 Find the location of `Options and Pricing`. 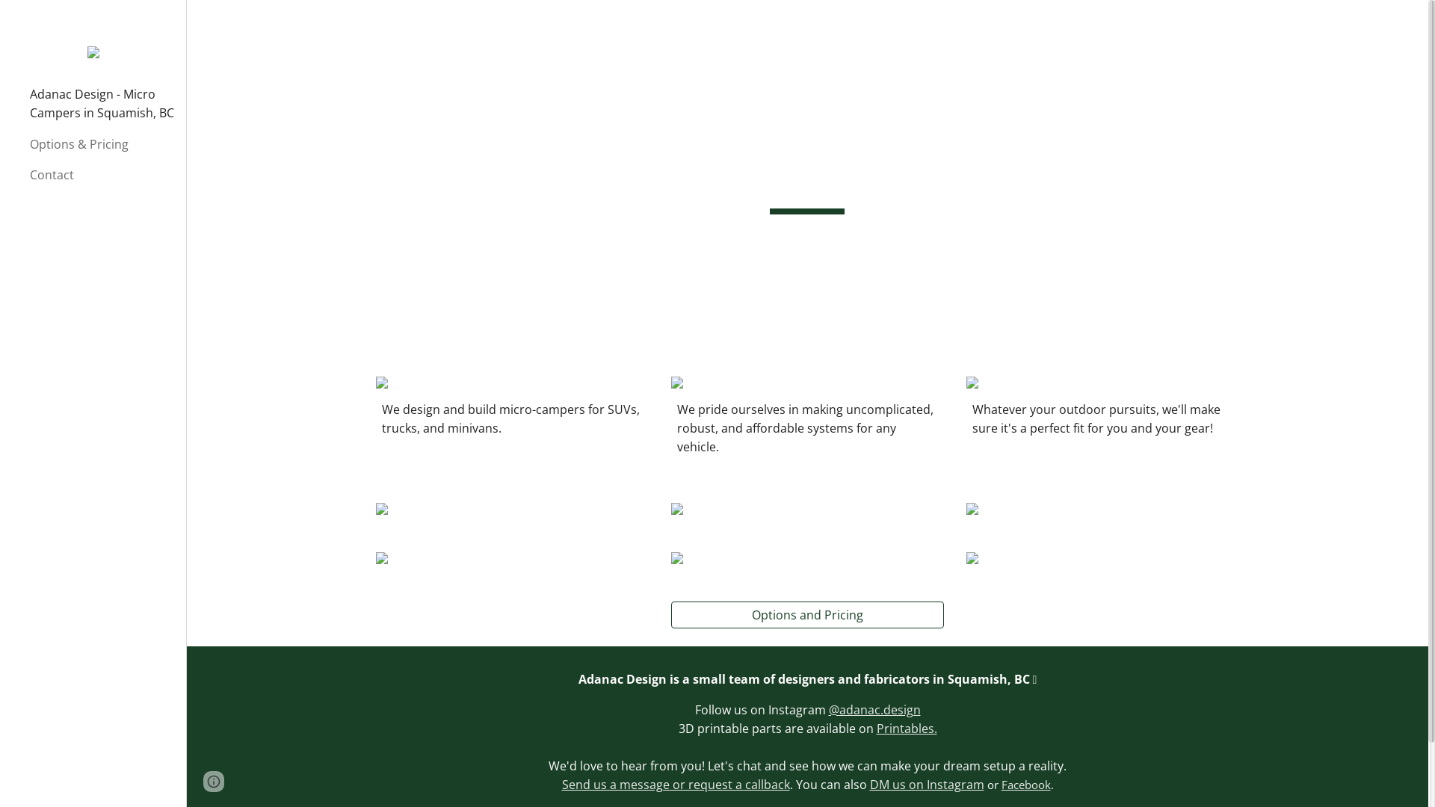

Options and Pricing is located at coordinates (807, 615).